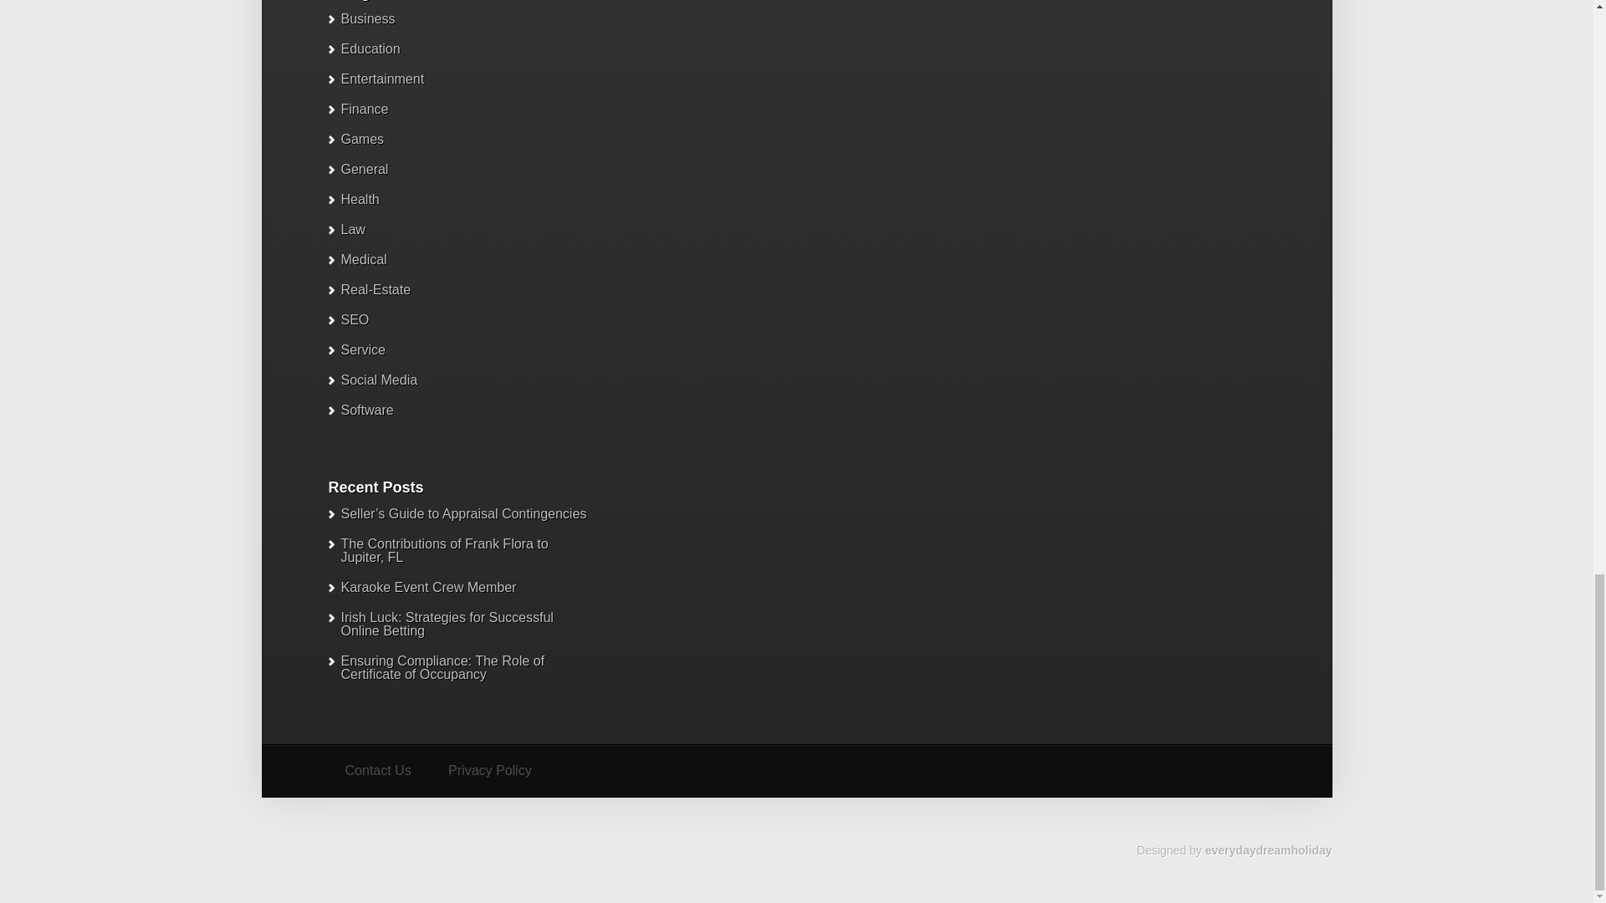  What do you see at coordinates (368, 18) in the screenshot?
I see `Business` at bounding box center [368, 18].